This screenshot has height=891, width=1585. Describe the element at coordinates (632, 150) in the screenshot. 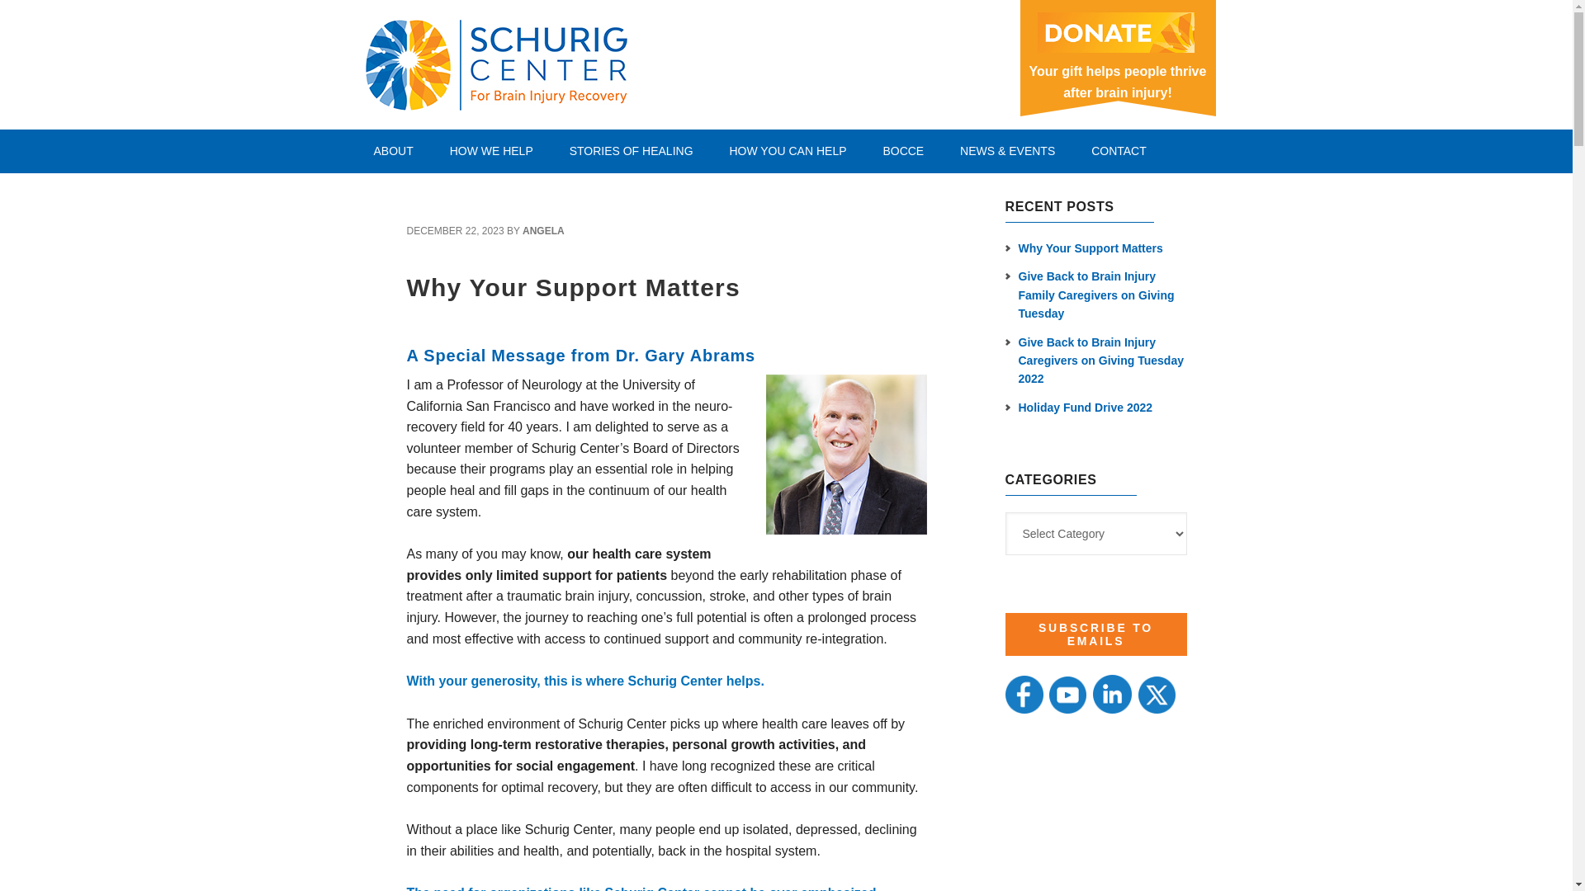

I see `STORIES OF HEALING` at that location.